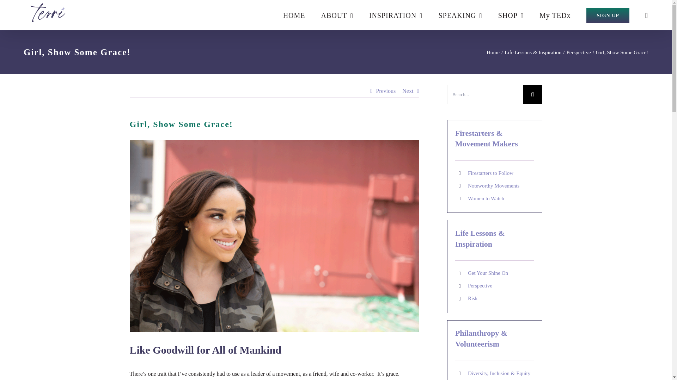  What do you see at coordinates (555, 15) in the screenshot?
I see `My TEDx` at bounding box center [555, 15].